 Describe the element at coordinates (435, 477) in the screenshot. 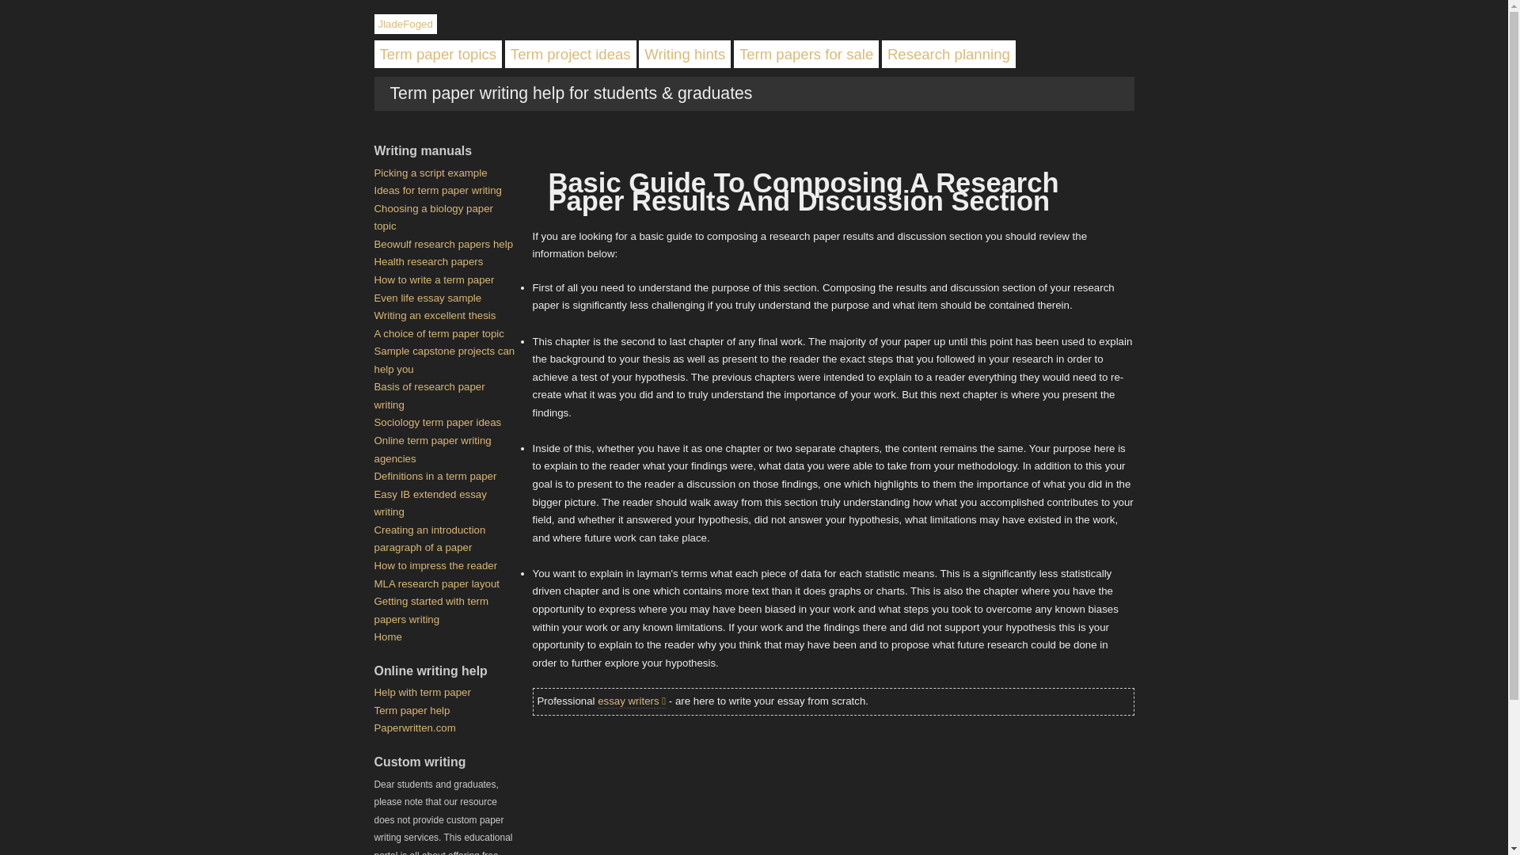

I see `Providing Terms' Definitions In Term Papers: Basic Tips` at that location.